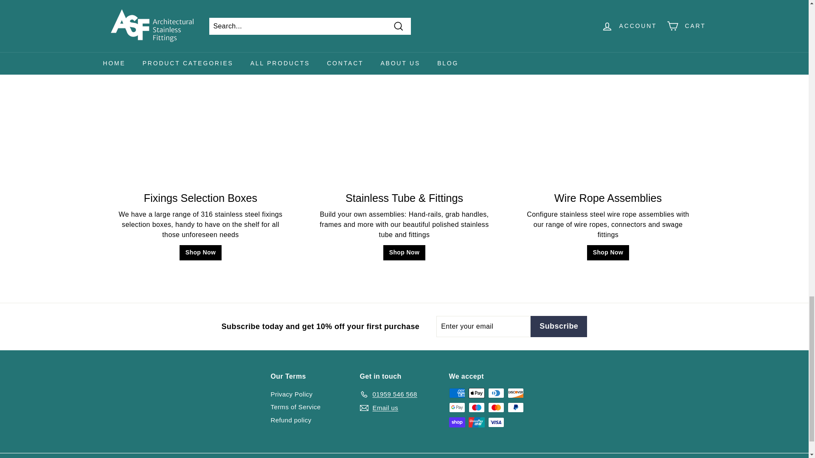  I want to click on American Express, so click(457, 393).